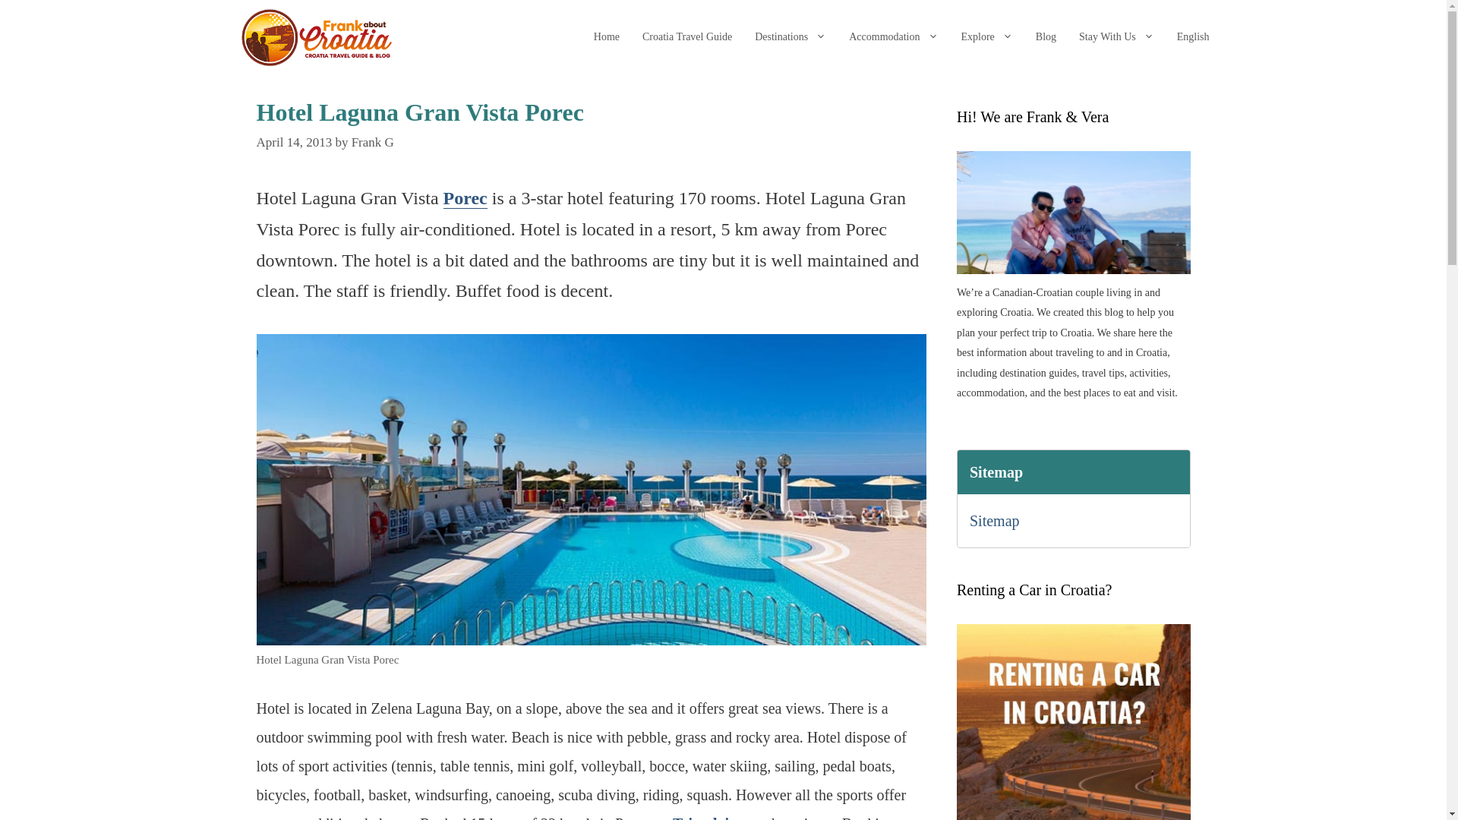 This screenshot has width=1458, height=820. Describe the element at coordinates (893, 37) in the screenshot. I see `Accommodation` at that location.